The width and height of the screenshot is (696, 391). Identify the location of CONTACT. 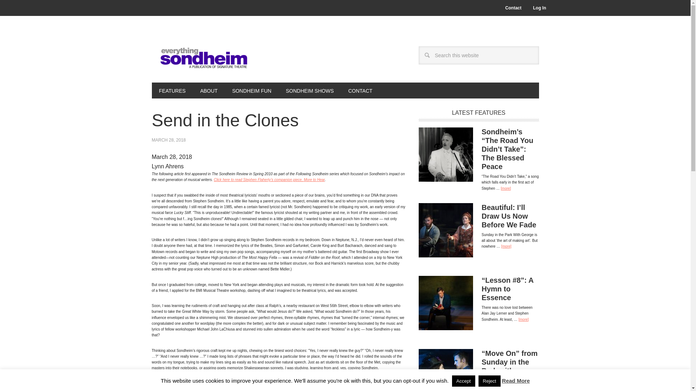
(360, 91).